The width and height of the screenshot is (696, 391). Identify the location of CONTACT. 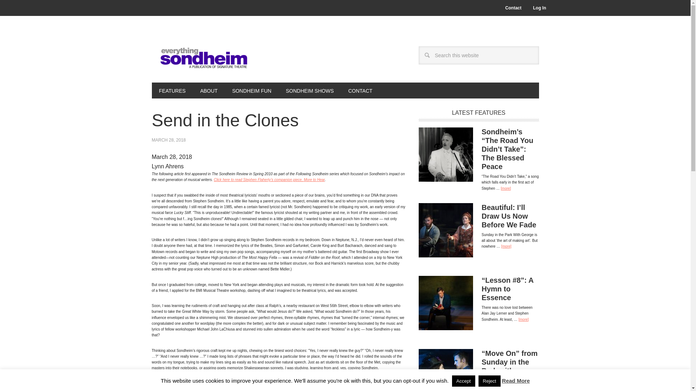
(360, 91).